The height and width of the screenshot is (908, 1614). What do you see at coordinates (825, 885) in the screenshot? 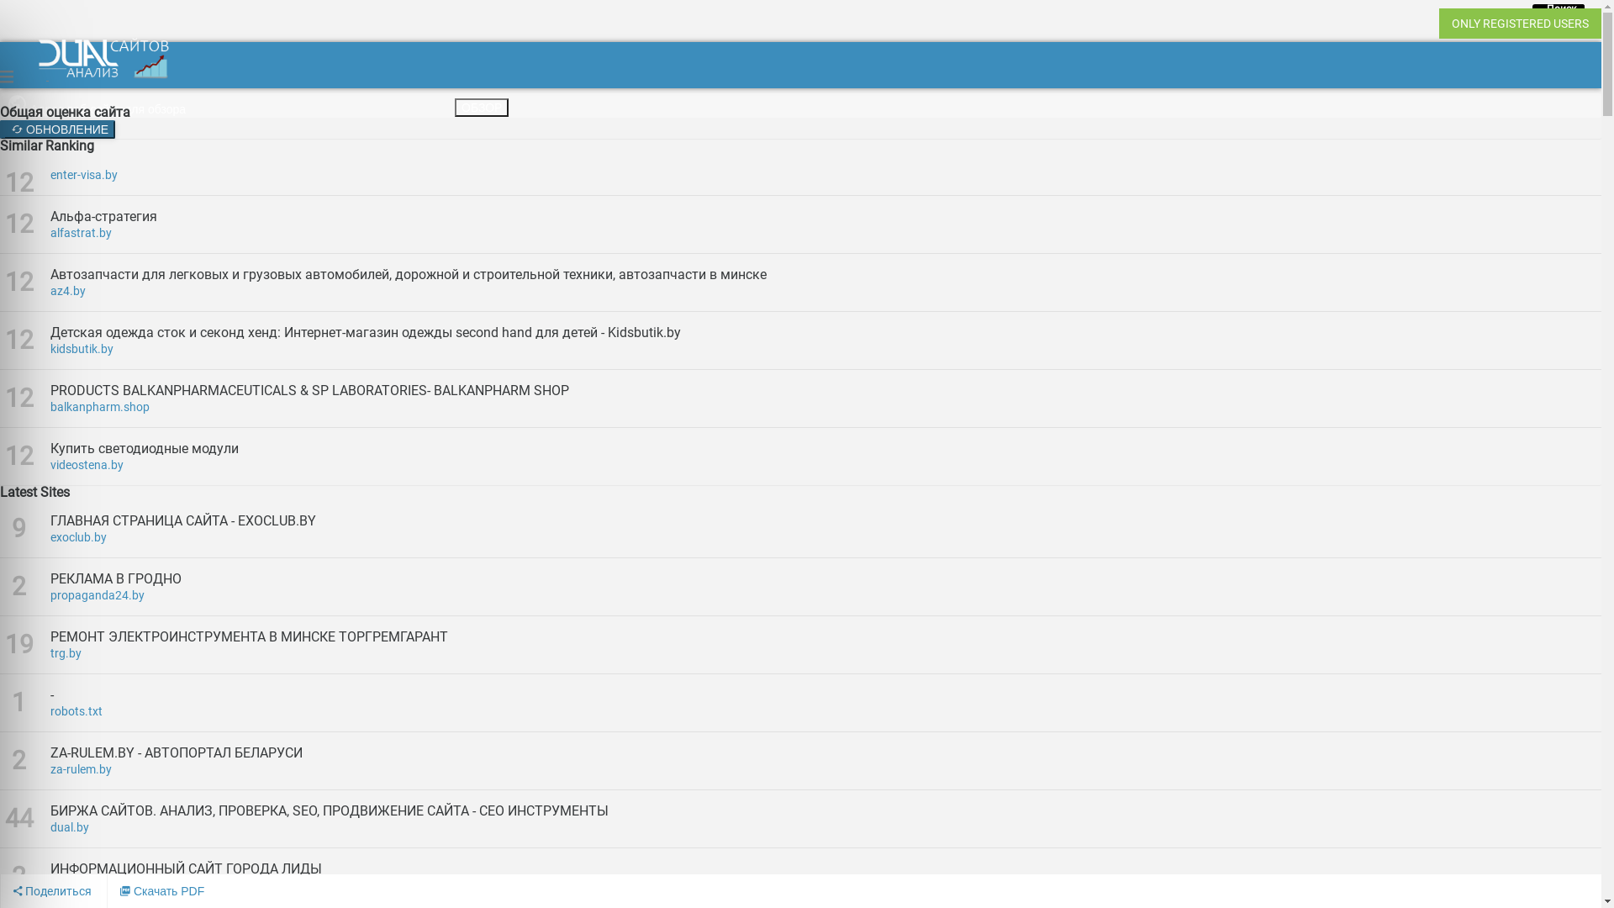
I see `bizlida.by` at bounding box center [825, 885].